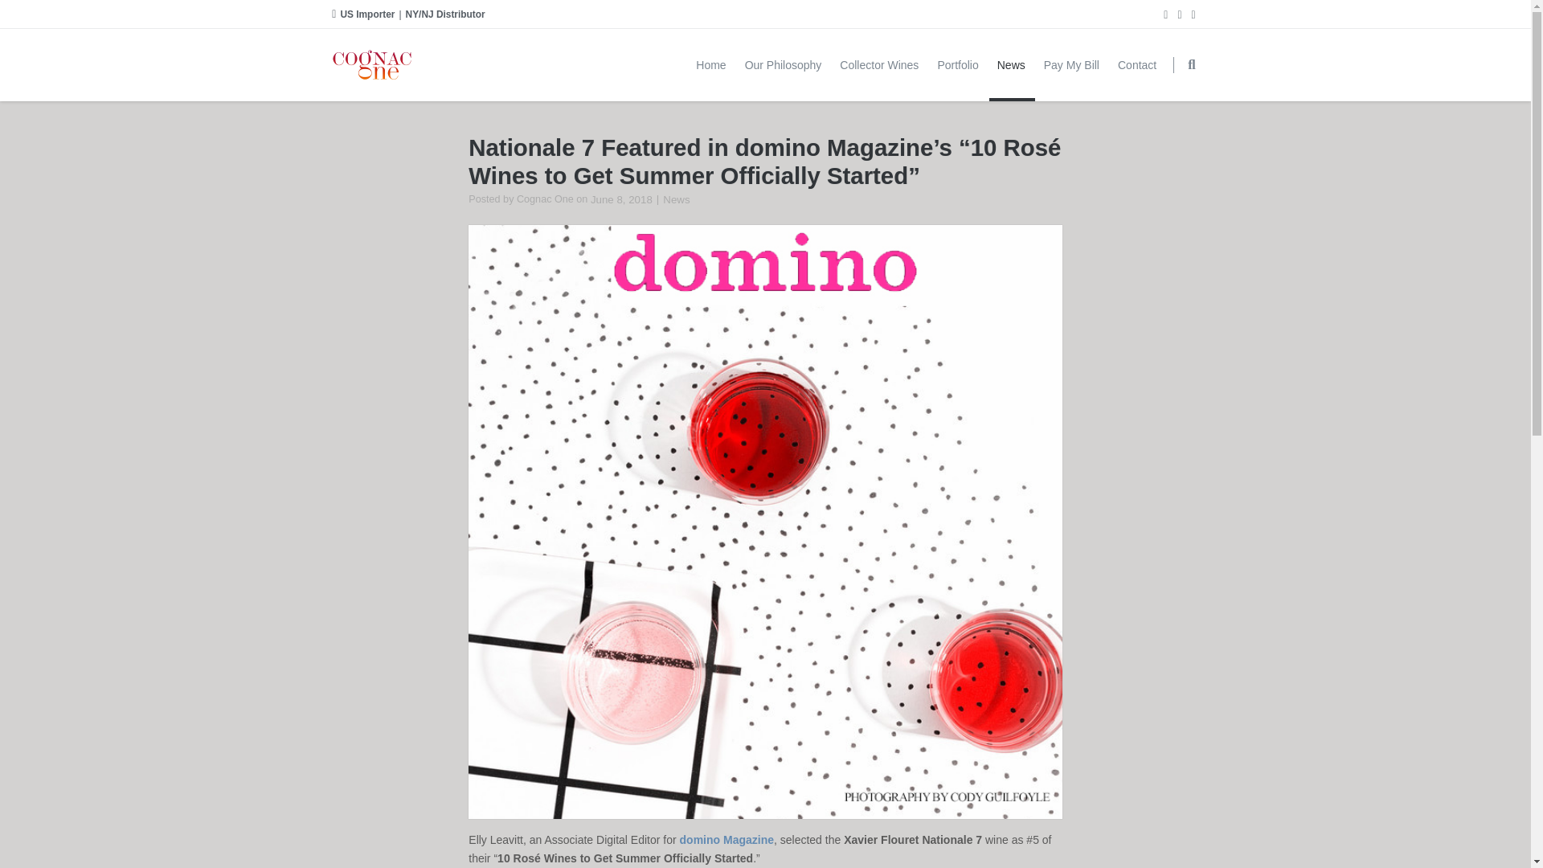  Describe the element at coordinates (784, 64) in the screenshot. I see `Our Philosophy` at that location.